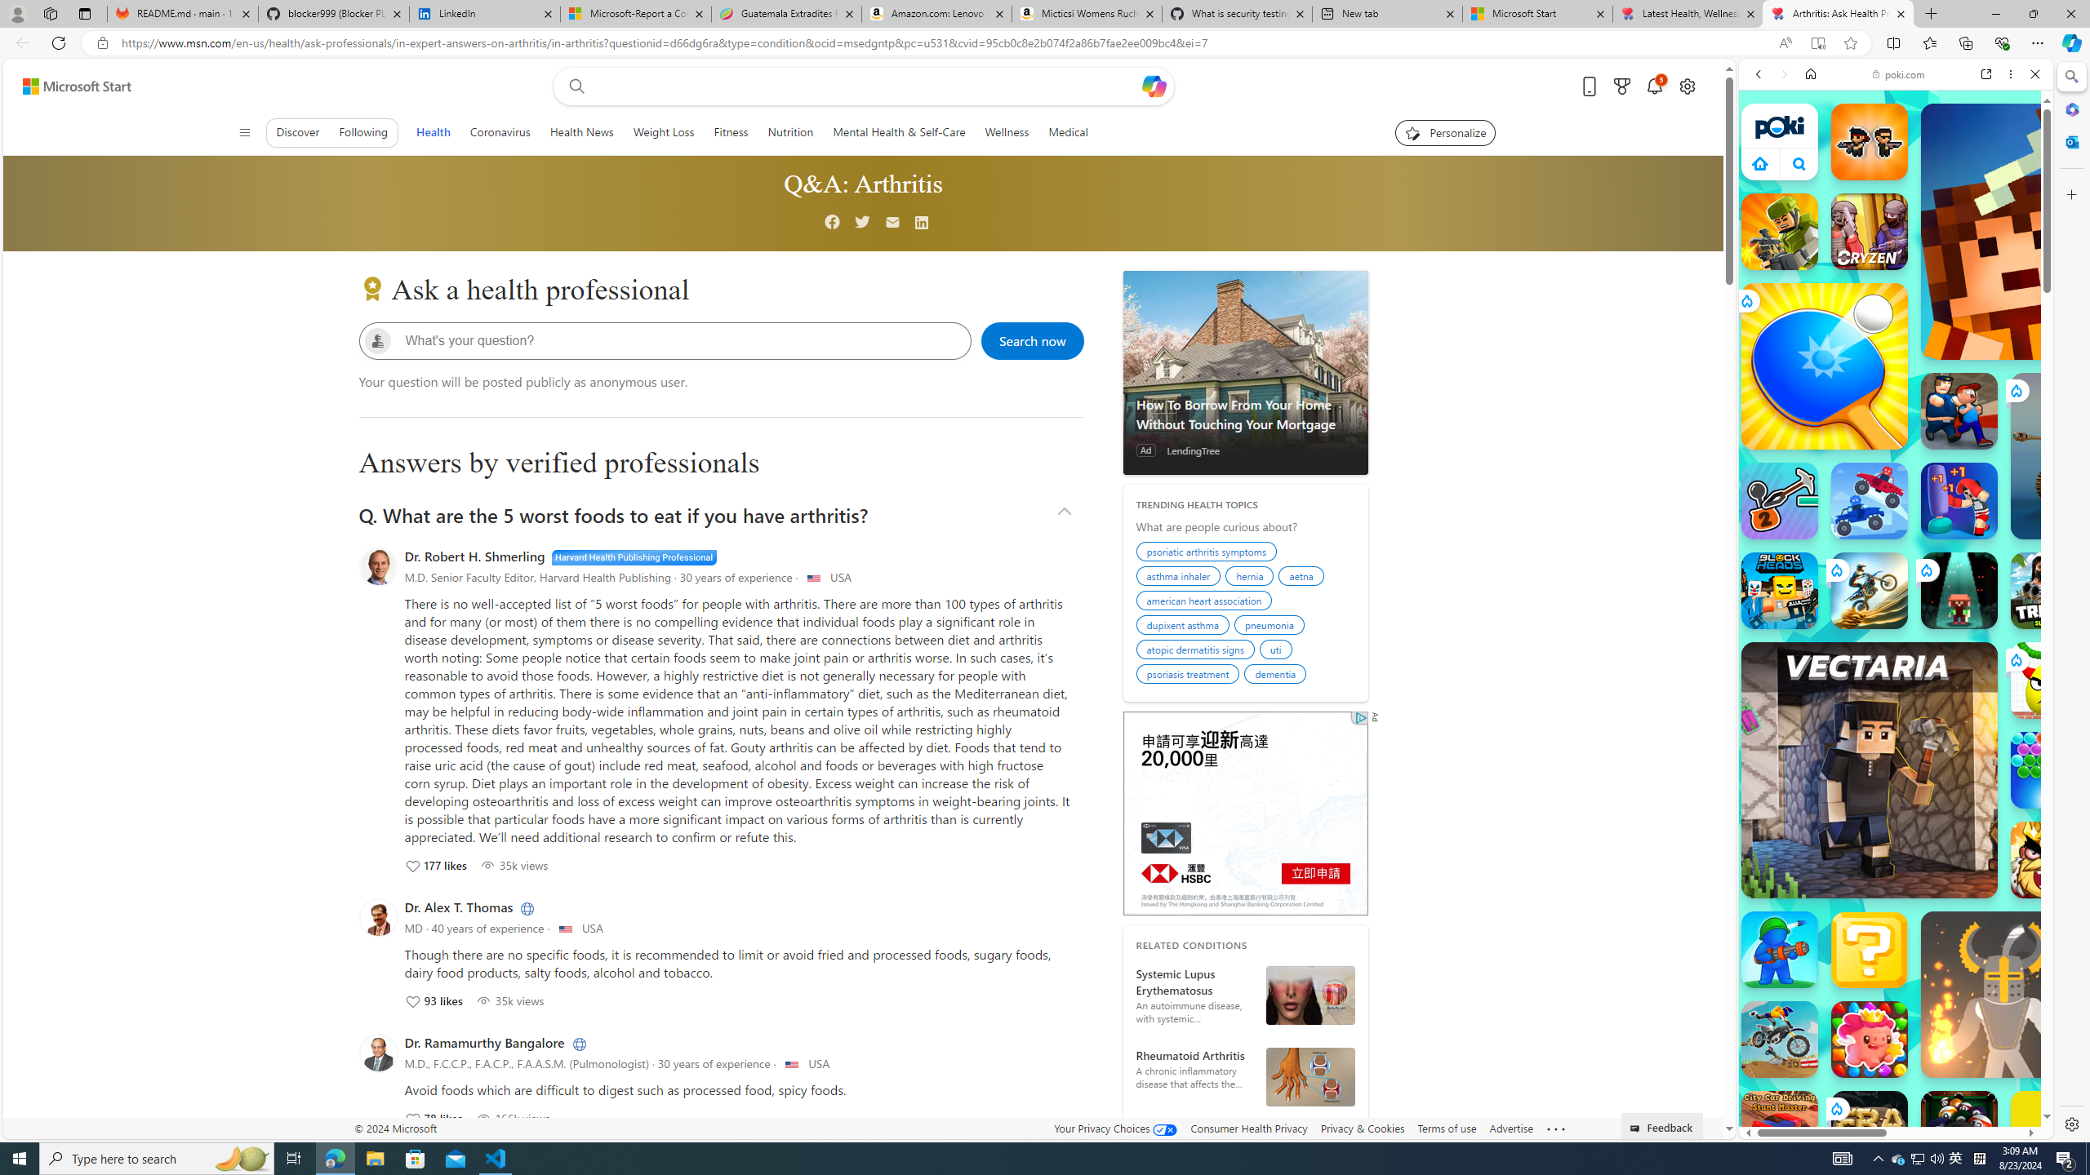 This screenshot has height=1175, width=2090. What do you see at coordinates (2139, 1219) in the screenshot?
I see `Level Devil Level Devil` at bounding box center [2139, 1219].